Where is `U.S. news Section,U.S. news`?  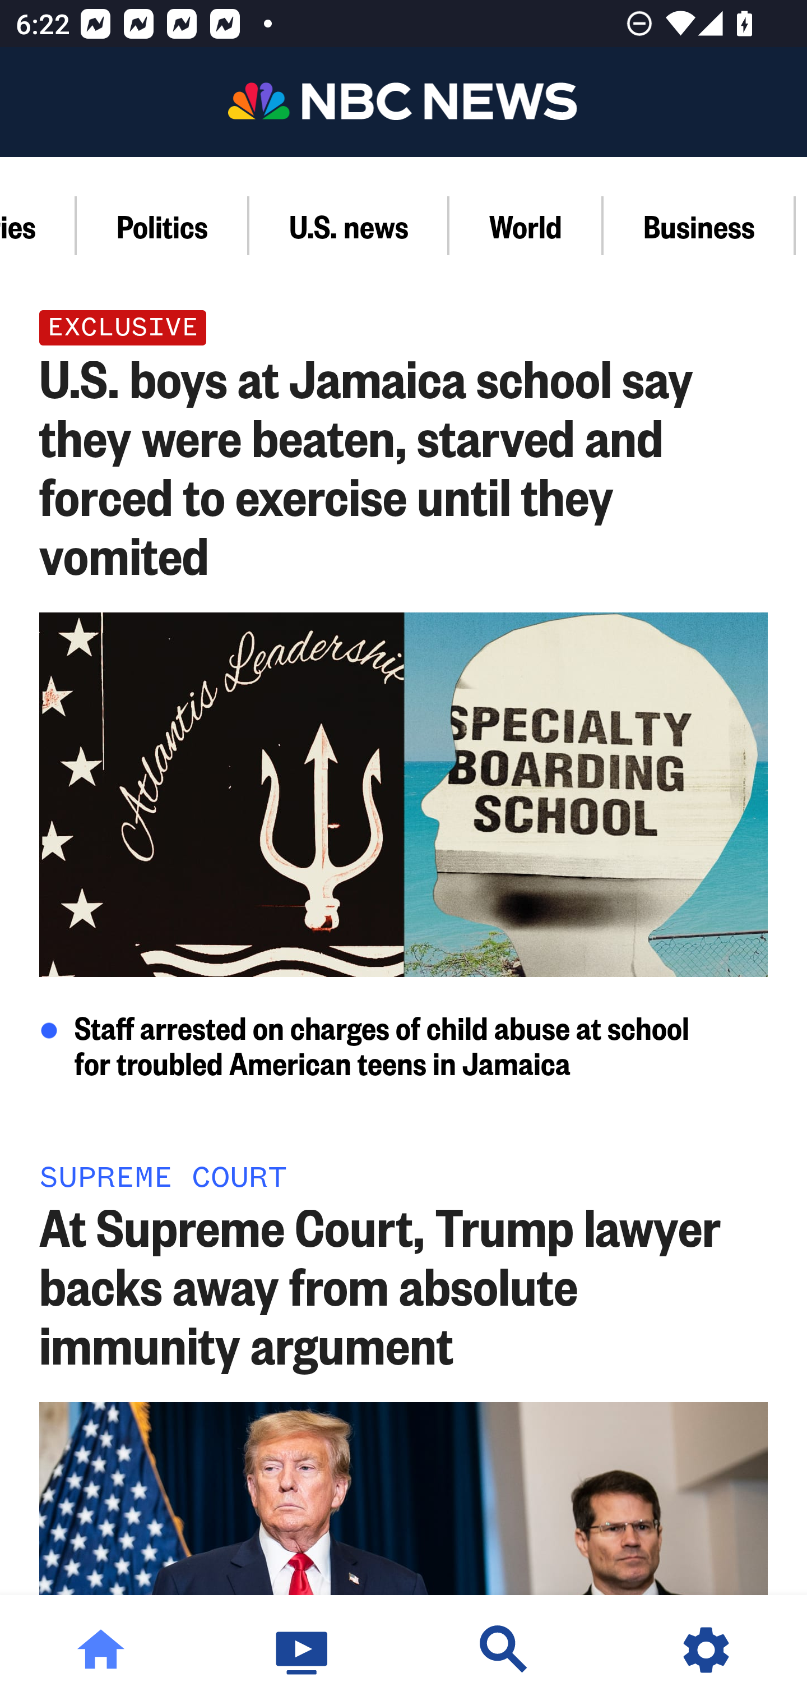
U.S. news Section,U.S. news is located at coordinates (349, 225).